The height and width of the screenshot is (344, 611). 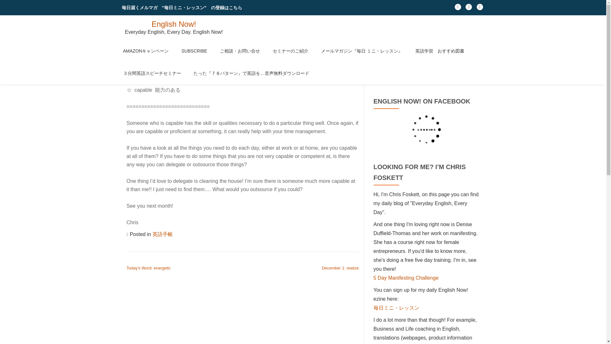 I want to click on No comments, so click(x=335, y=58).